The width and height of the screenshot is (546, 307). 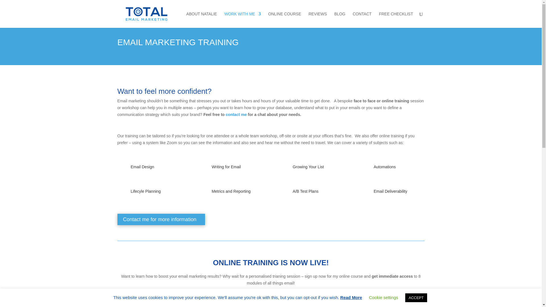 I want to click on WORK WITH ME, so click(x=243, y=20).